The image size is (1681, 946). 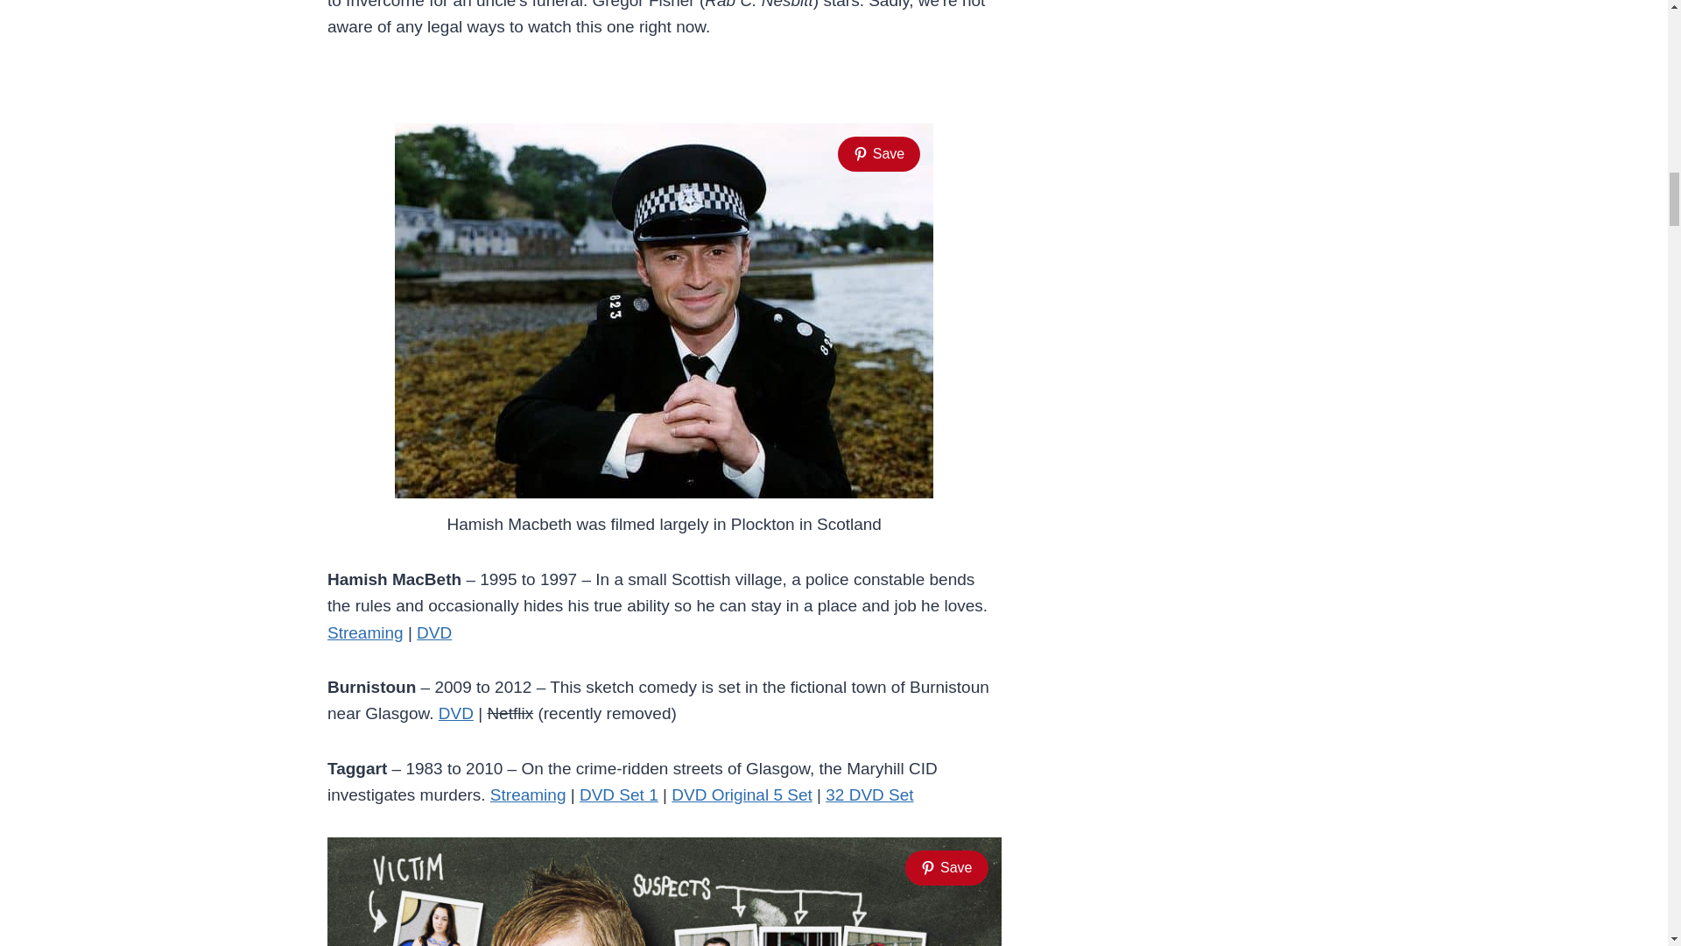 I want to click on 32 DVD Set, so click(x=869, y=795).